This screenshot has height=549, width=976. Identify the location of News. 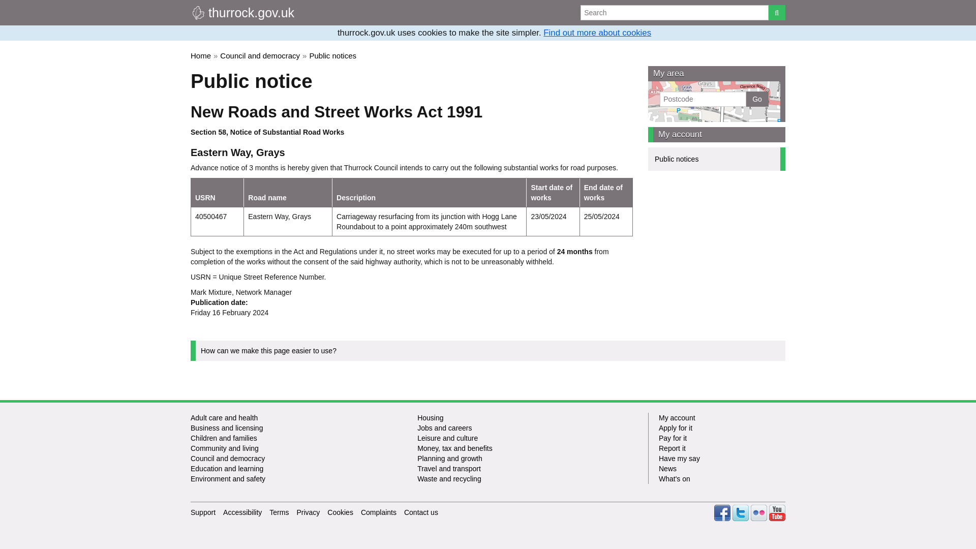
(722, 469).